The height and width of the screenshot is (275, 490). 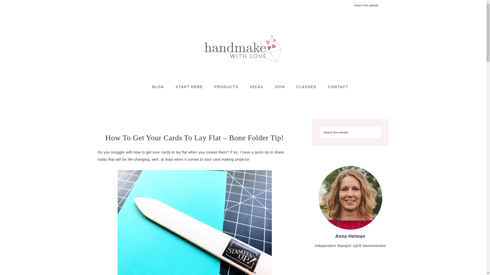 I want to click on START HERE, so click(x=189, y=87).